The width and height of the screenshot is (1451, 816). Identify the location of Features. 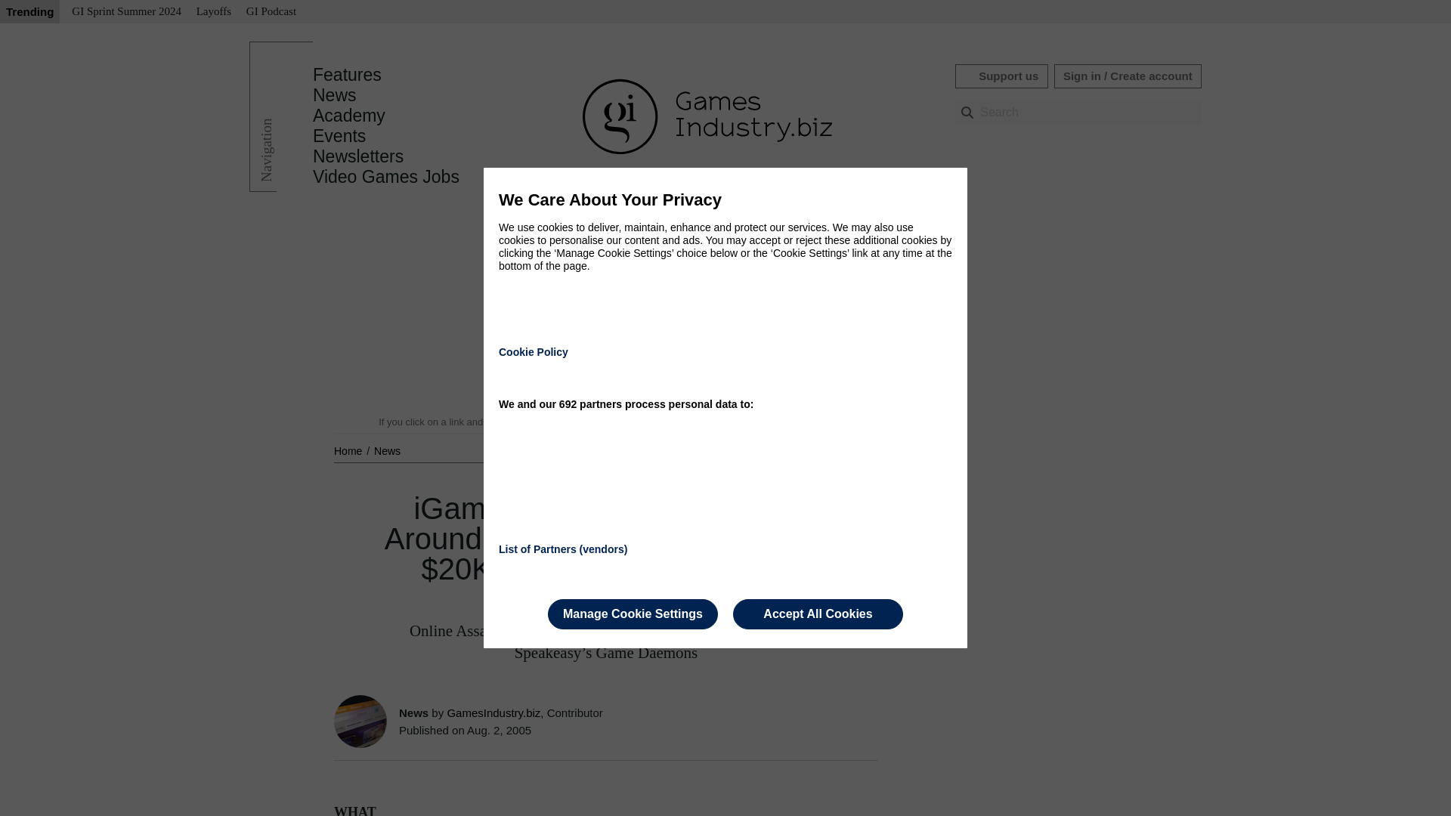
(347, 75).